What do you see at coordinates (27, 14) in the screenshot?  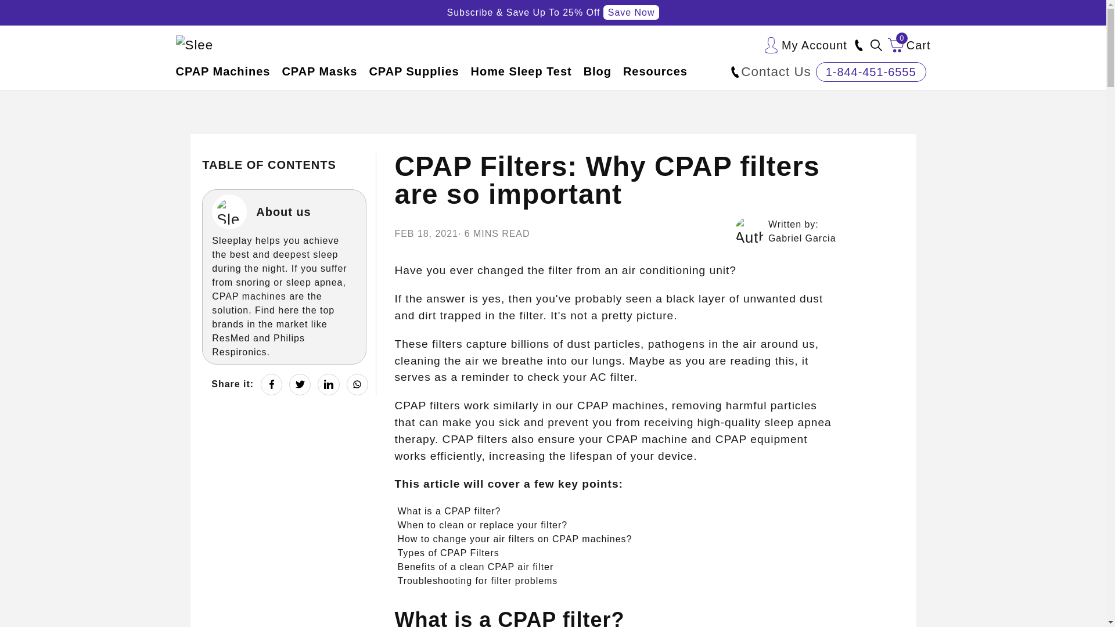 I see `Save Now` at bounding box center [27, 14].